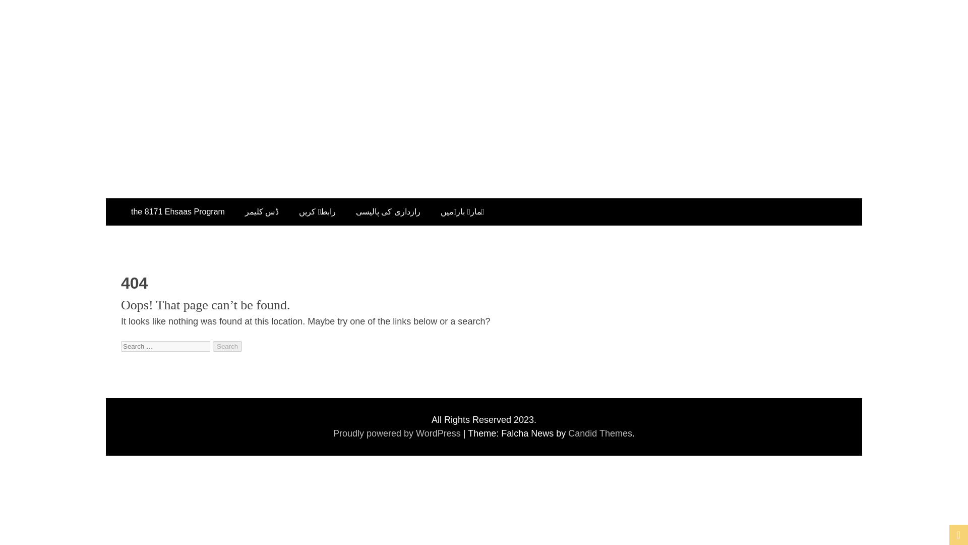 This screenshot has width=968, height=545. What do you see at coordinates (398, 433) in the screenshot?
I see `Proudly powered by WordPress` at bounding box center [398, 433].